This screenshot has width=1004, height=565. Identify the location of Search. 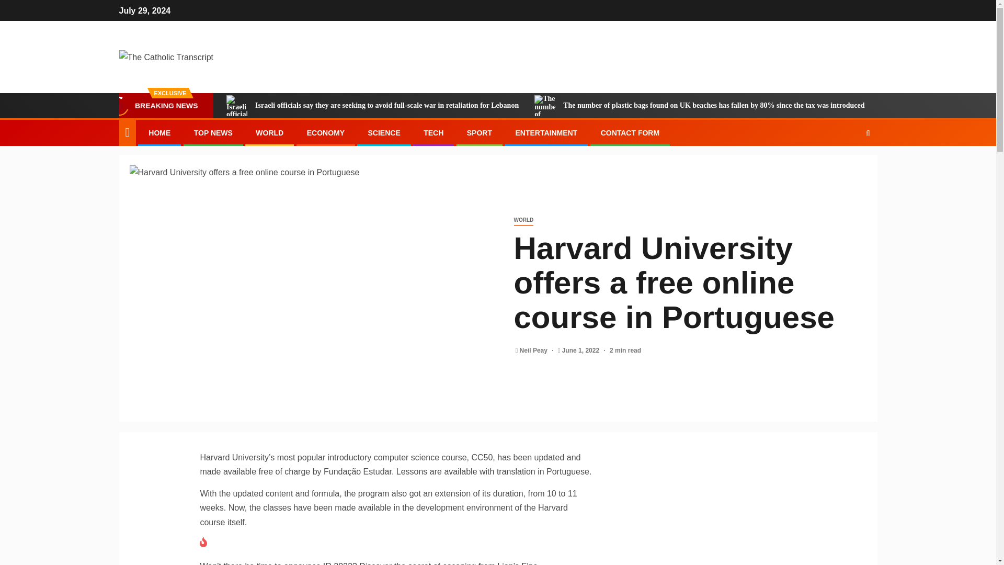
(848, 164).